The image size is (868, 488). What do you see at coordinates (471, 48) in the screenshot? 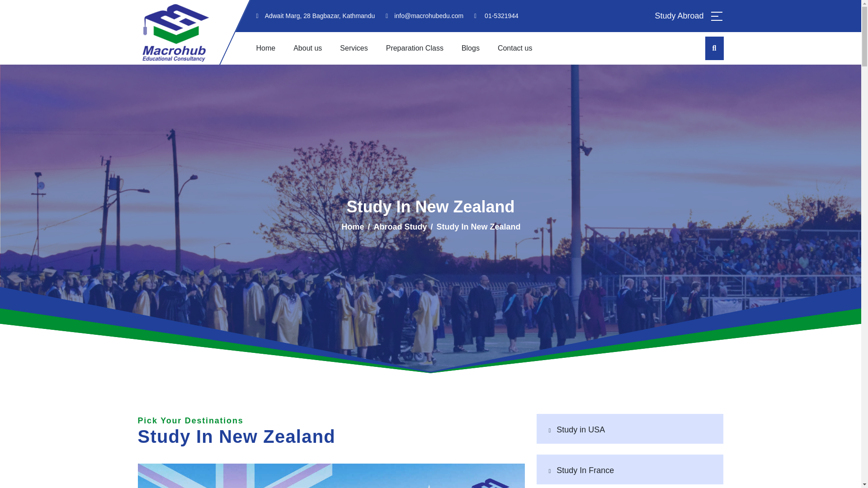
I see `Blogs` at bounding box center [471, 48].